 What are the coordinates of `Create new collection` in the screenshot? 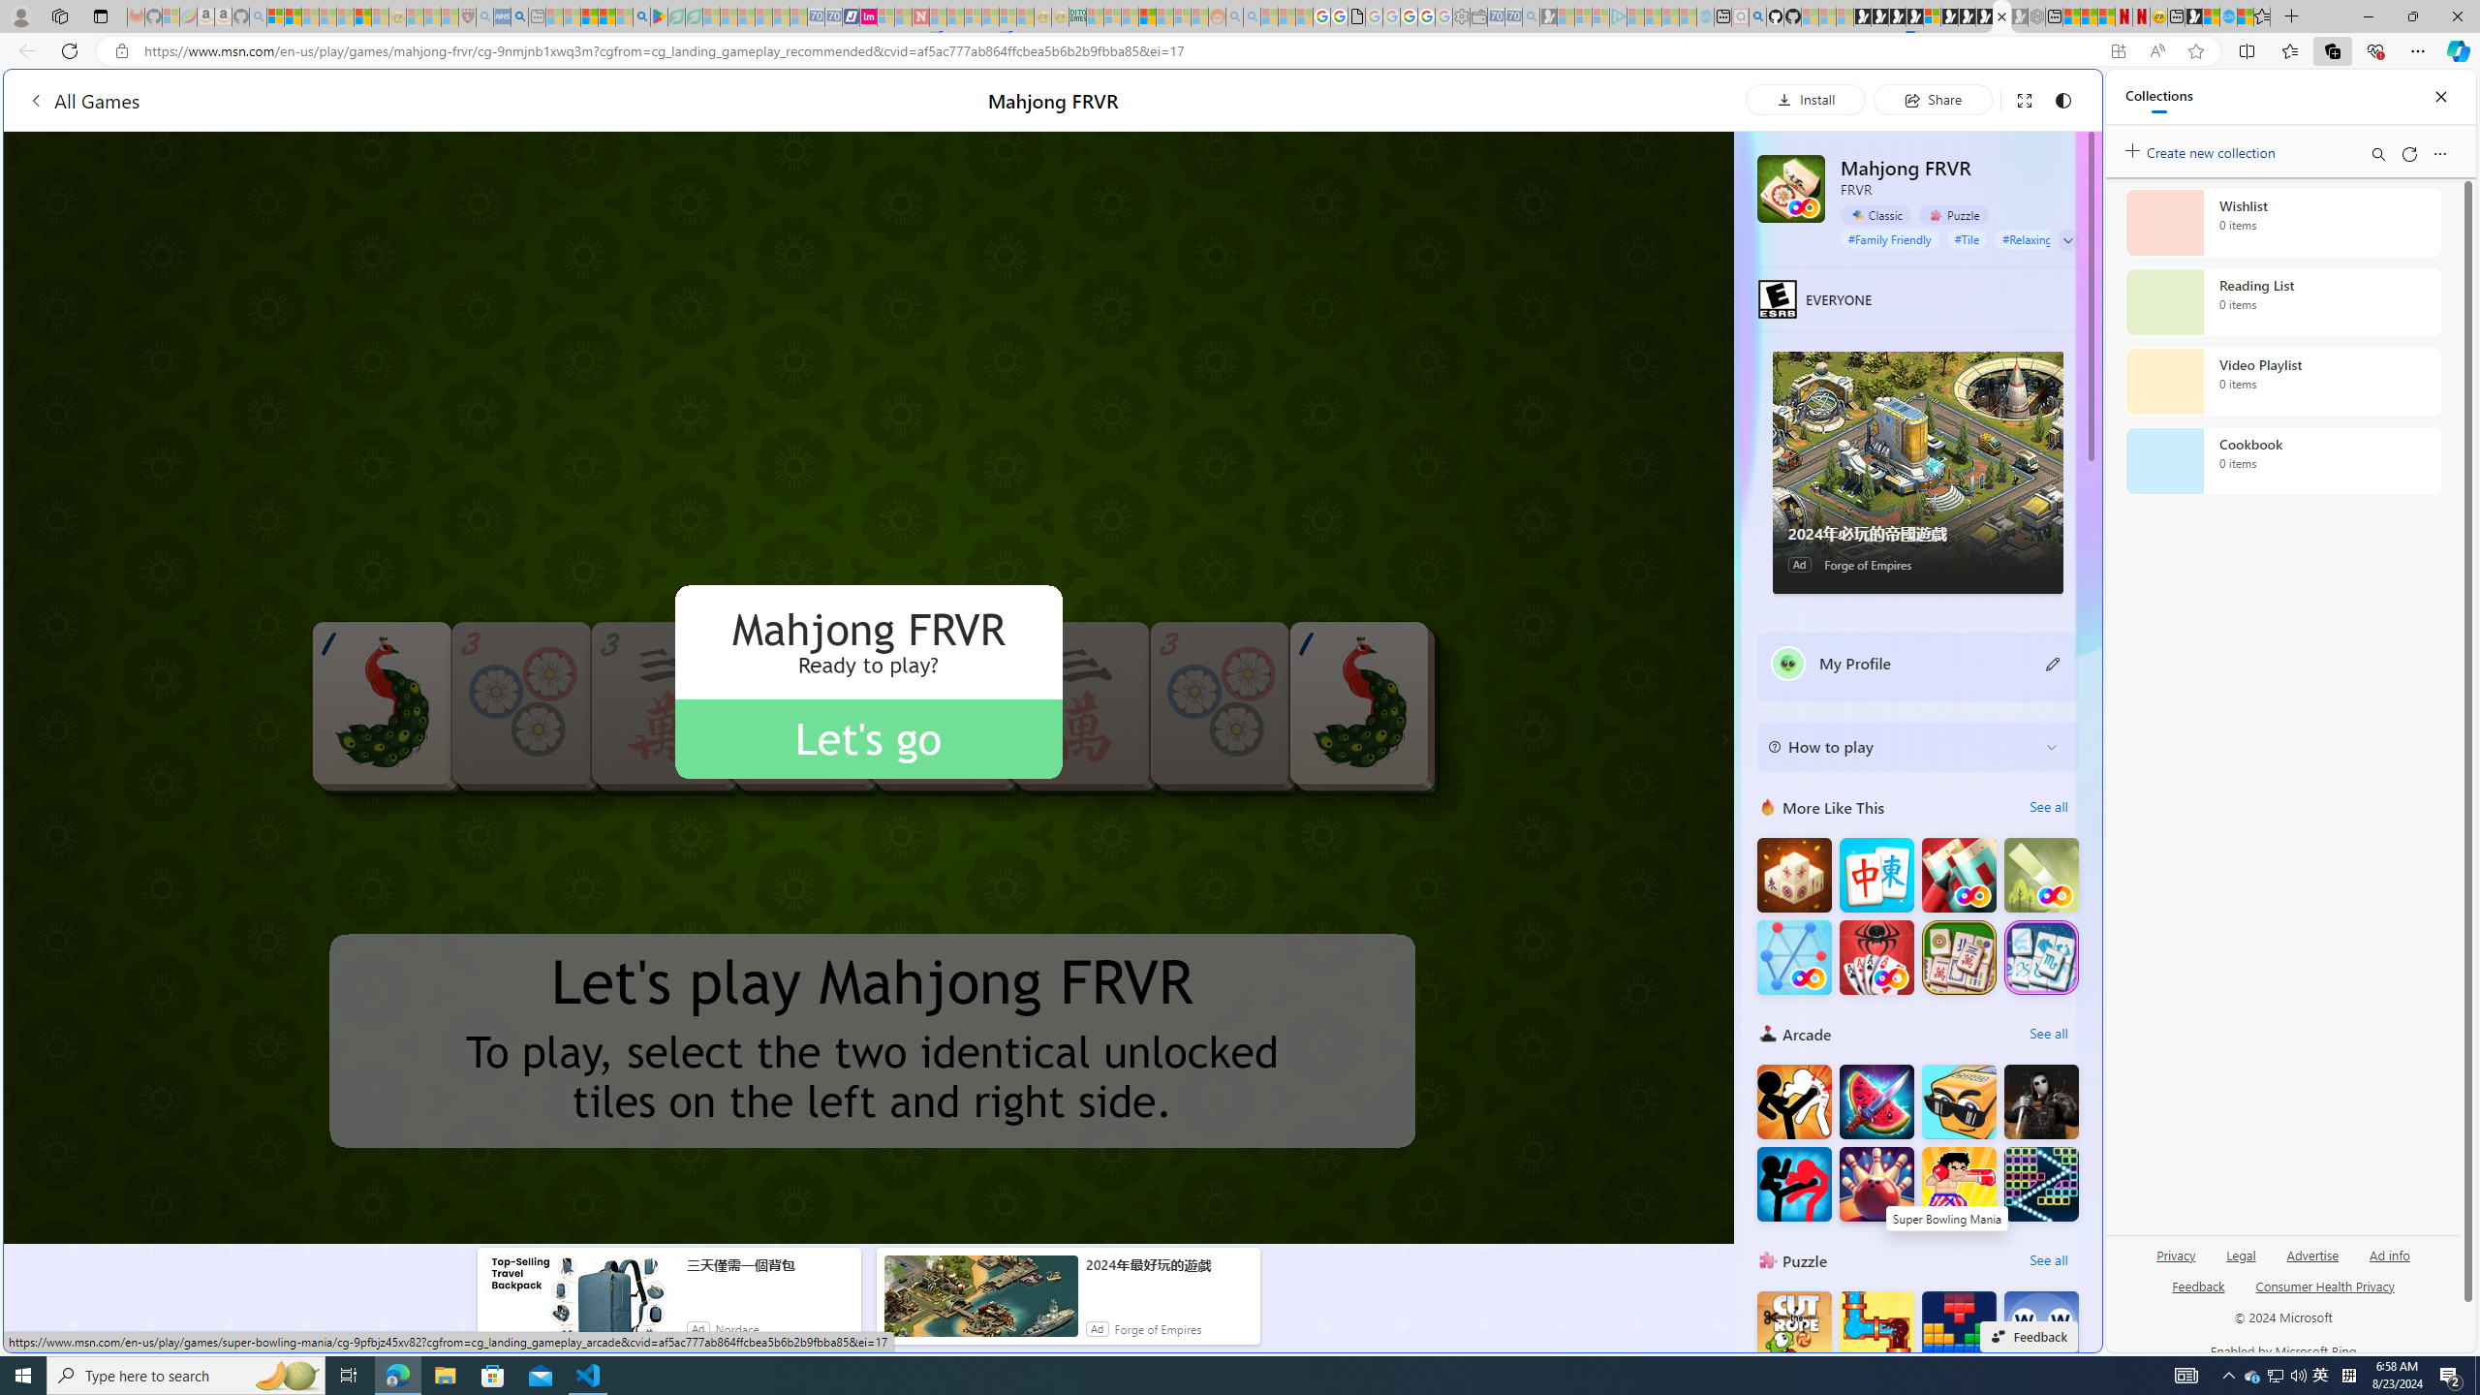 It's located at (2203, 149).